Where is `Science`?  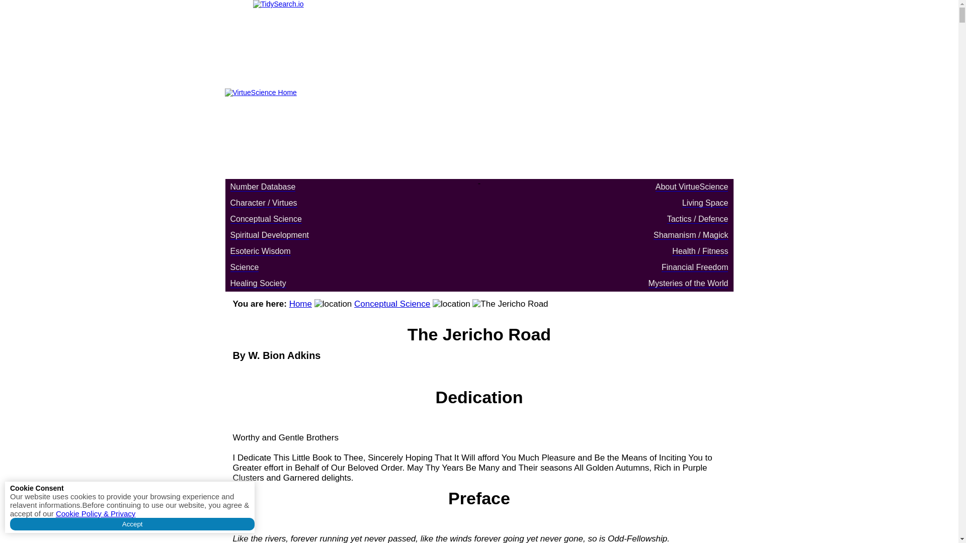 Science is located at coordinates (245, 267).